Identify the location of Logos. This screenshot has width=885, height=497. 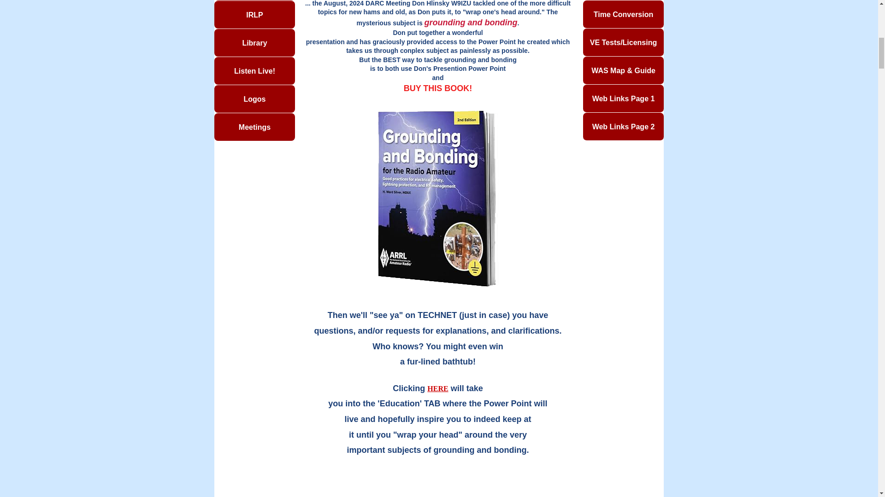
(254, 98).